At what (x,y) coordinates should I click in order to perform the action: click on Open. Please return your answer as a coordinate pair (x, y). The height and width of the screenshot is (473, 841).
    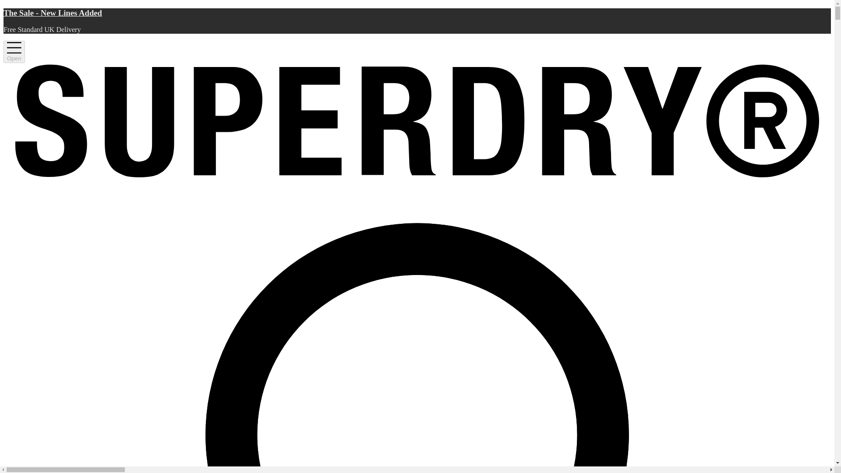
    Looking at the image, I should click on (14, 51).